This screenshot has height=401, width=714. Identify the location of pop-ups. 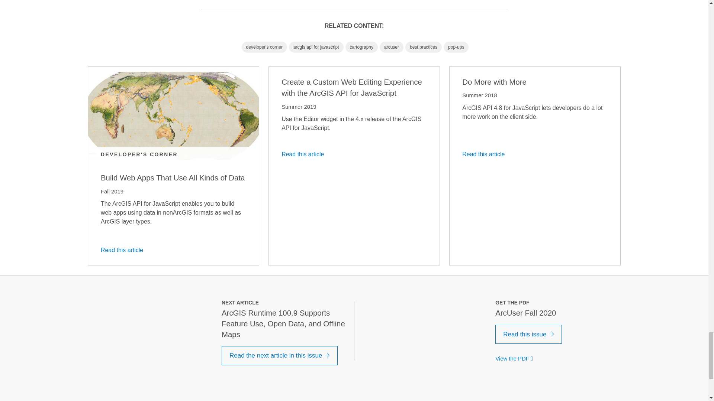
(456, 47).